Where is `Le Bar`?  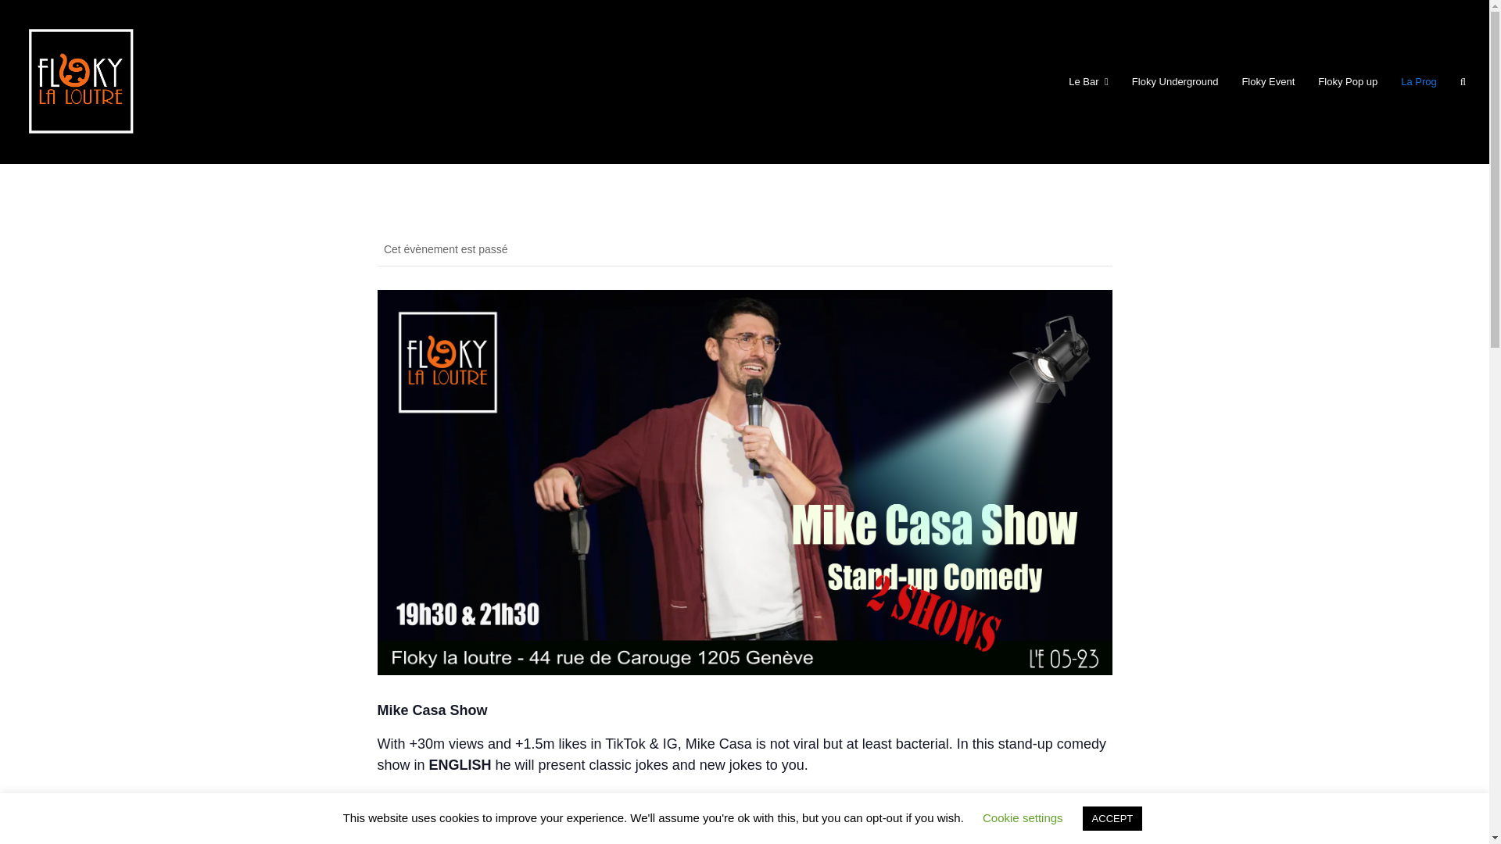
Le Bar is located at coordinates (1088, 81).